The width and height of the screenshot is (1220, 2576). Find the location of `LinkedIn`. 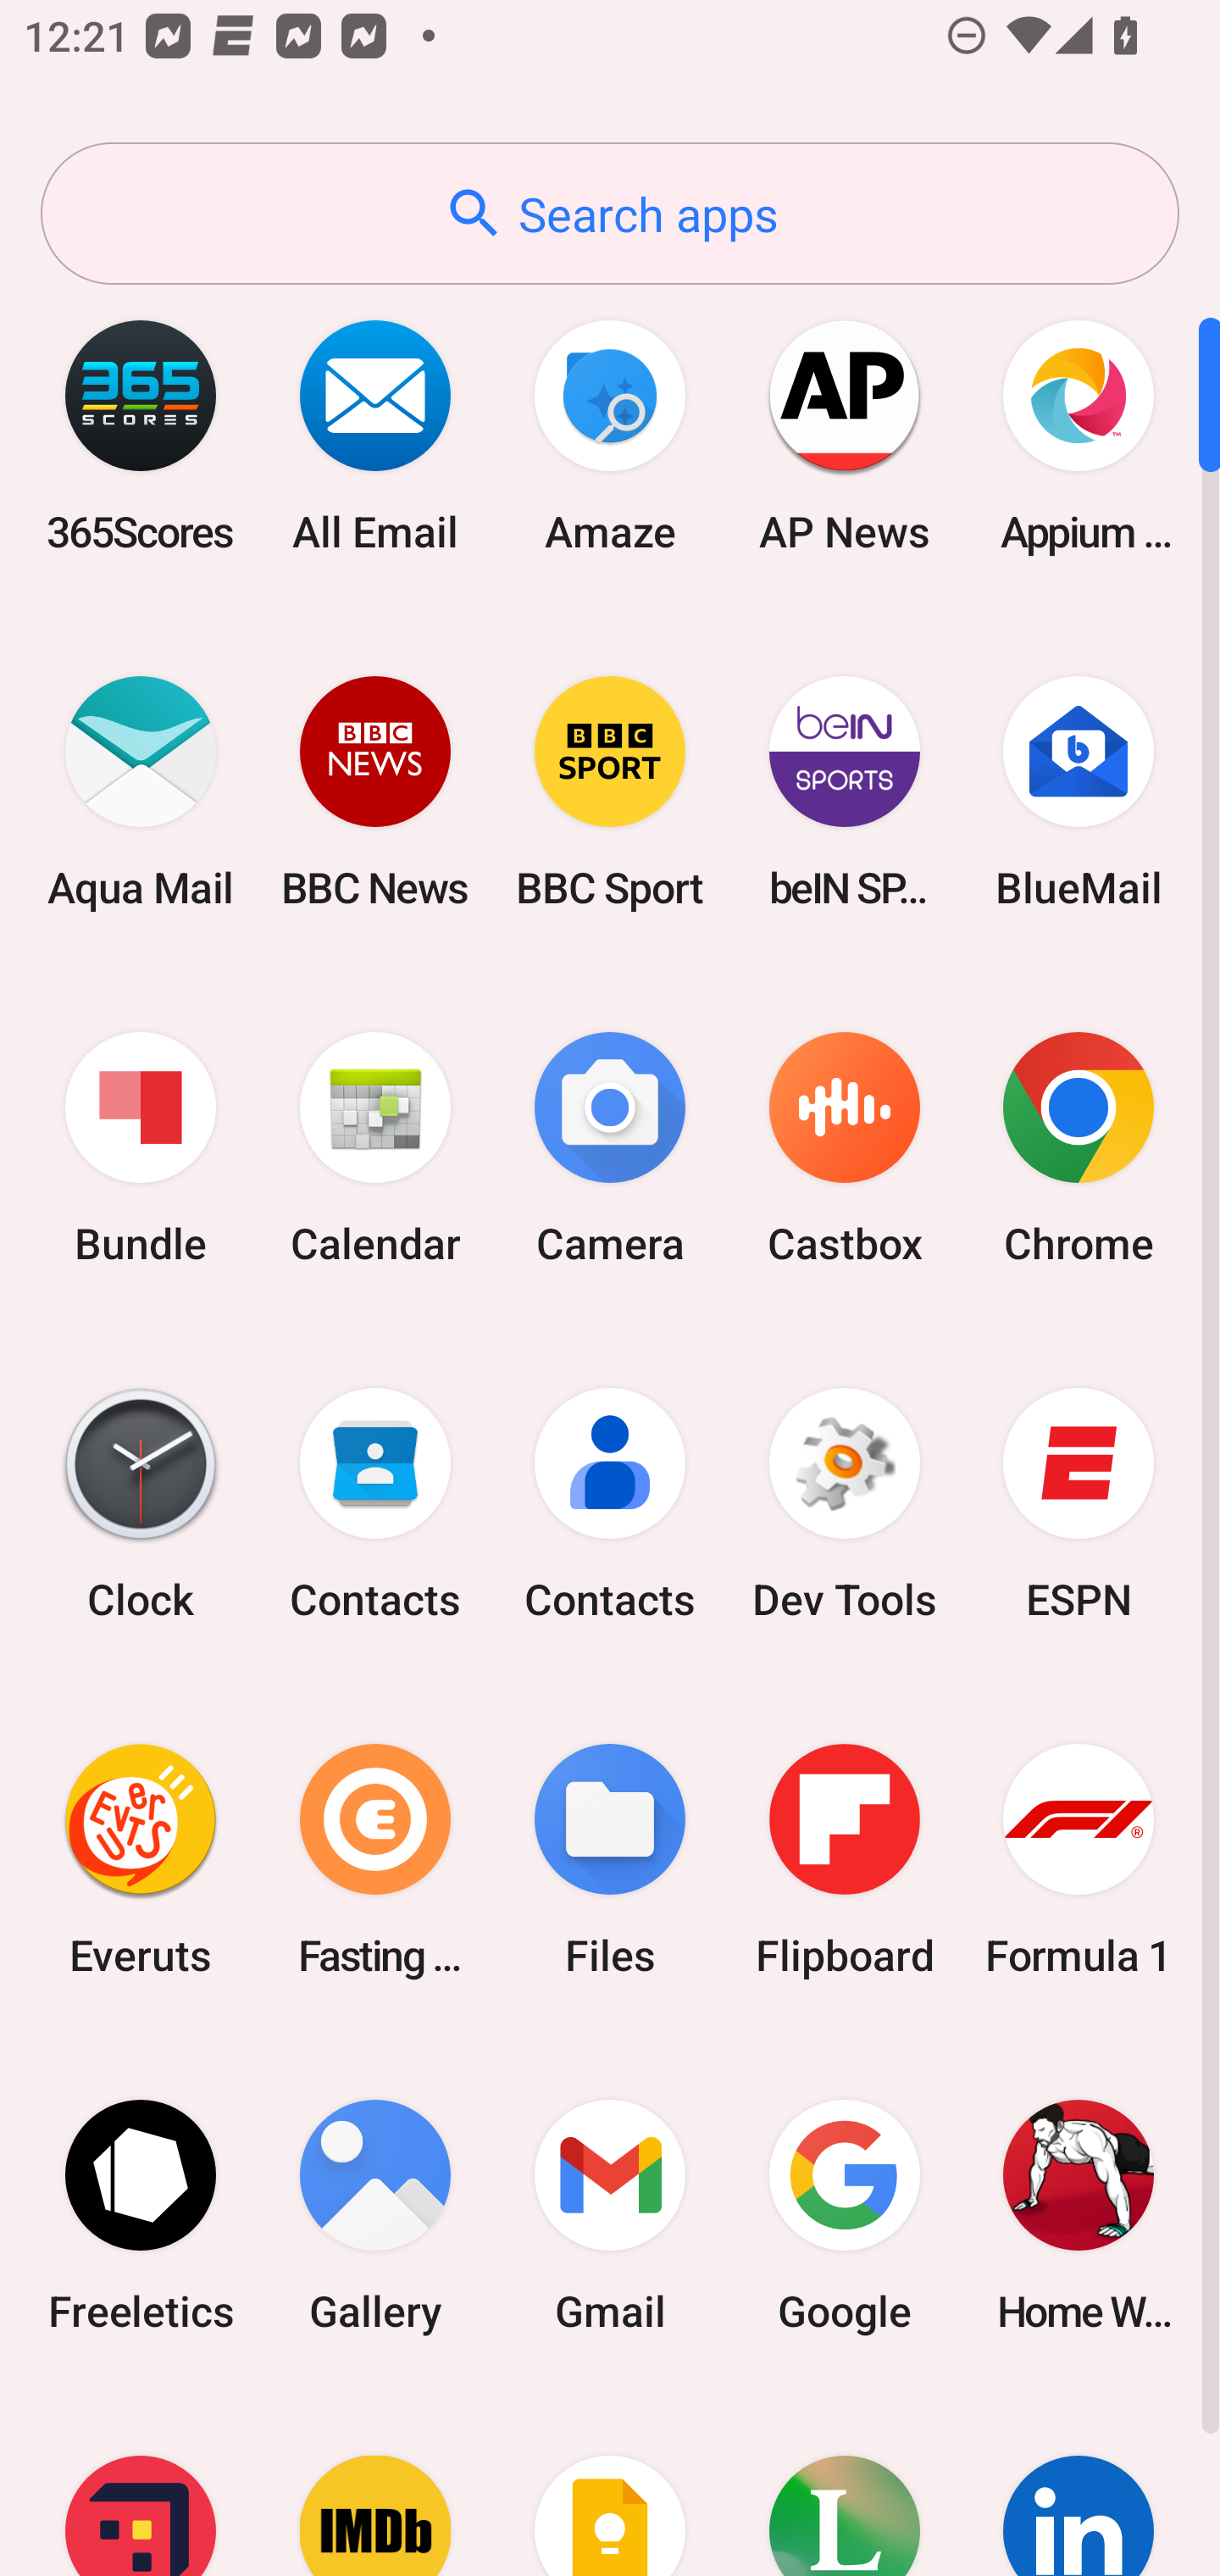

LinkedIn is located at coordinates (1079, 2484).